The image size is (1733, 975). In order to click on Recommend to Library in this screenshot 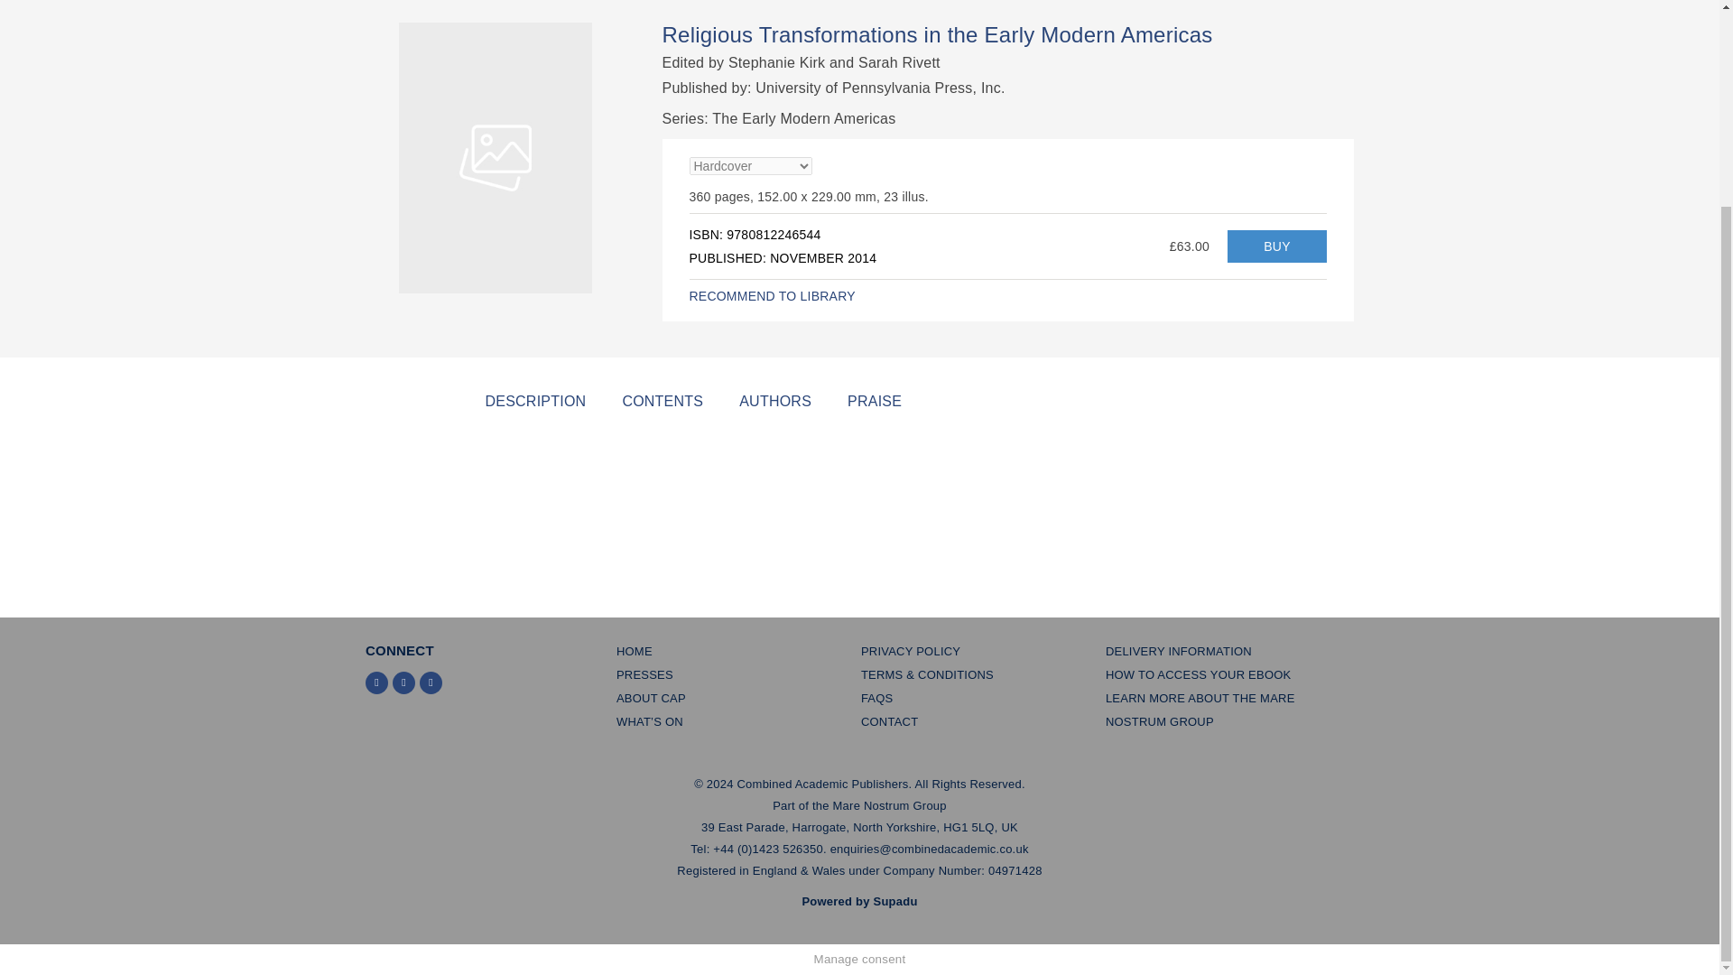, I will do `click(773, 295)`.